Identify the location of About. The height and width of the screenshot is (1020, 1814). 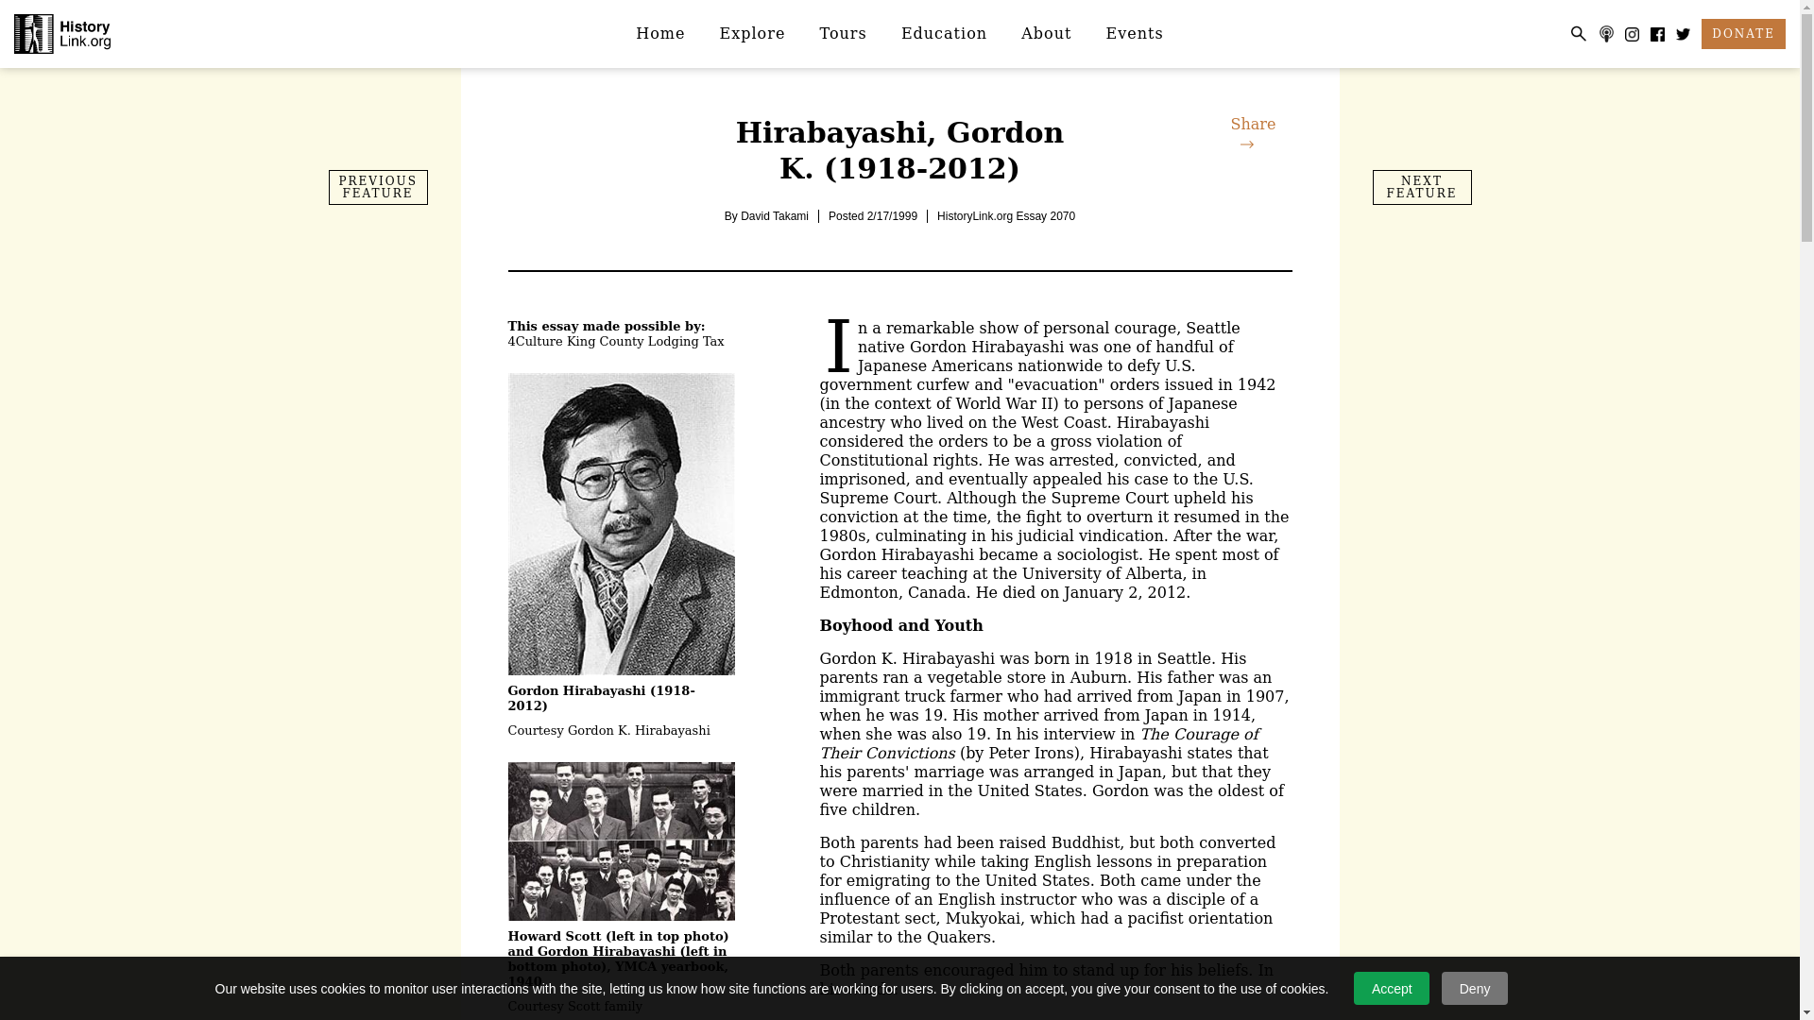
(1047, 33).